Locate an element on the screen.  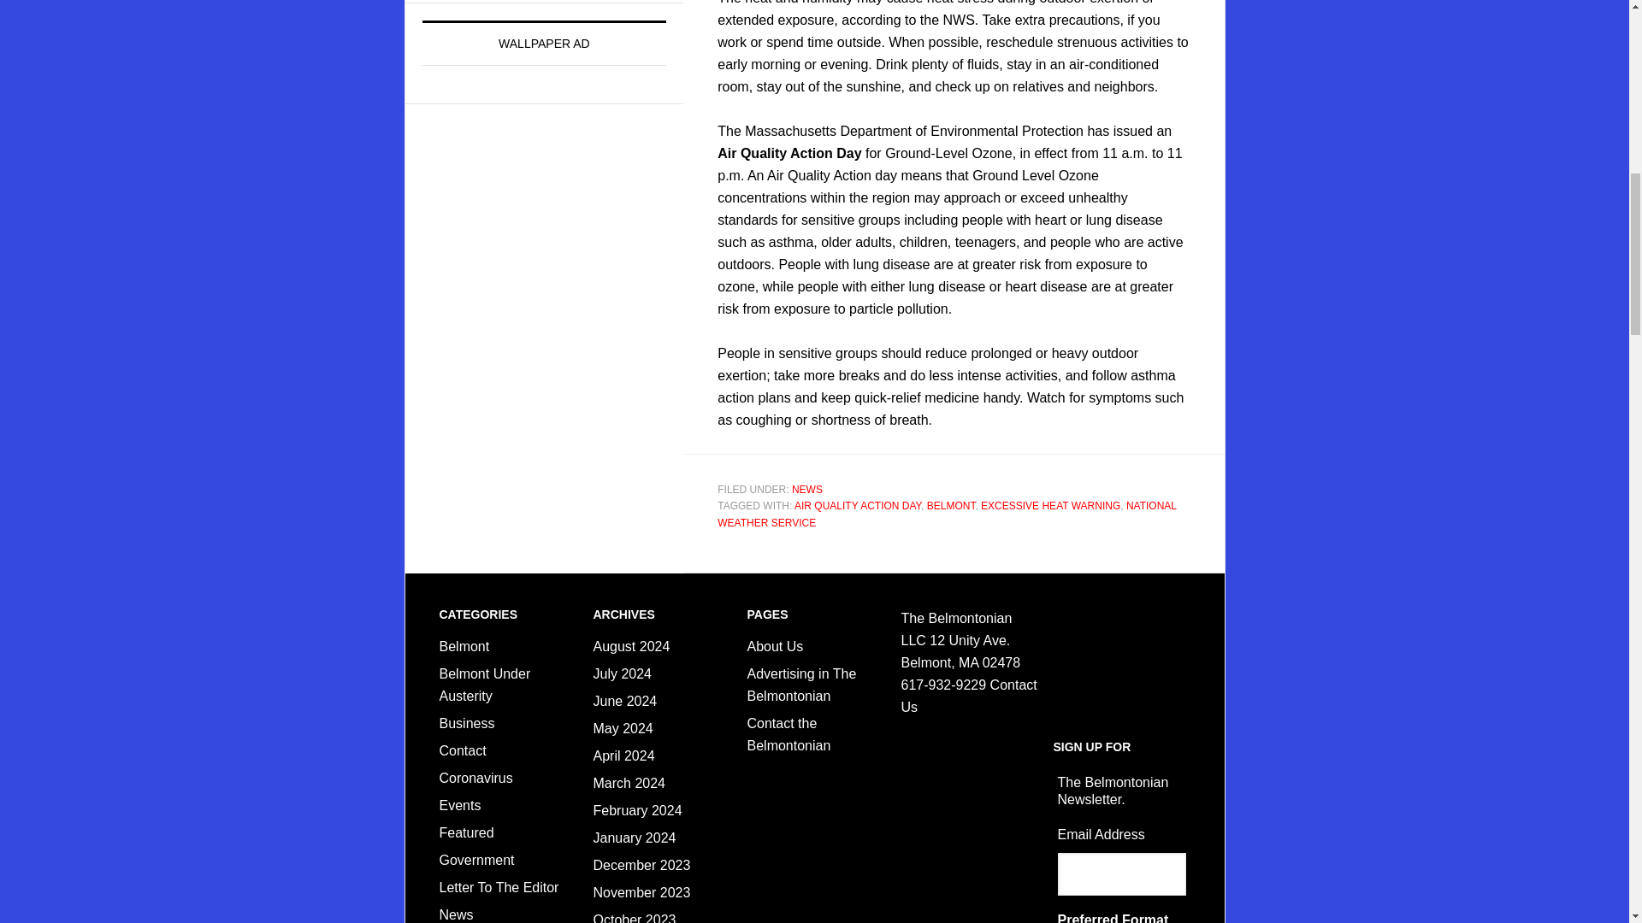
Business is located at coordinates (467, 723).